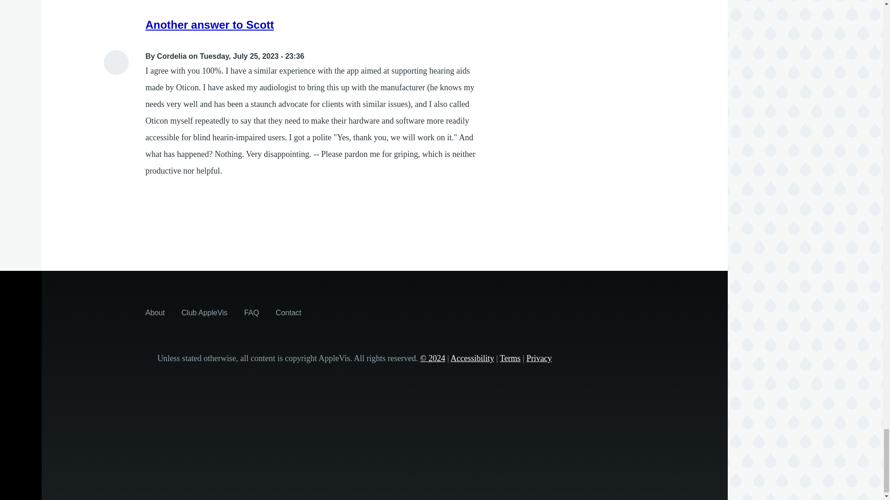 The width and height of the screenshot is (890, 500). I want to click on Club AppleVis, so click(204, 312).